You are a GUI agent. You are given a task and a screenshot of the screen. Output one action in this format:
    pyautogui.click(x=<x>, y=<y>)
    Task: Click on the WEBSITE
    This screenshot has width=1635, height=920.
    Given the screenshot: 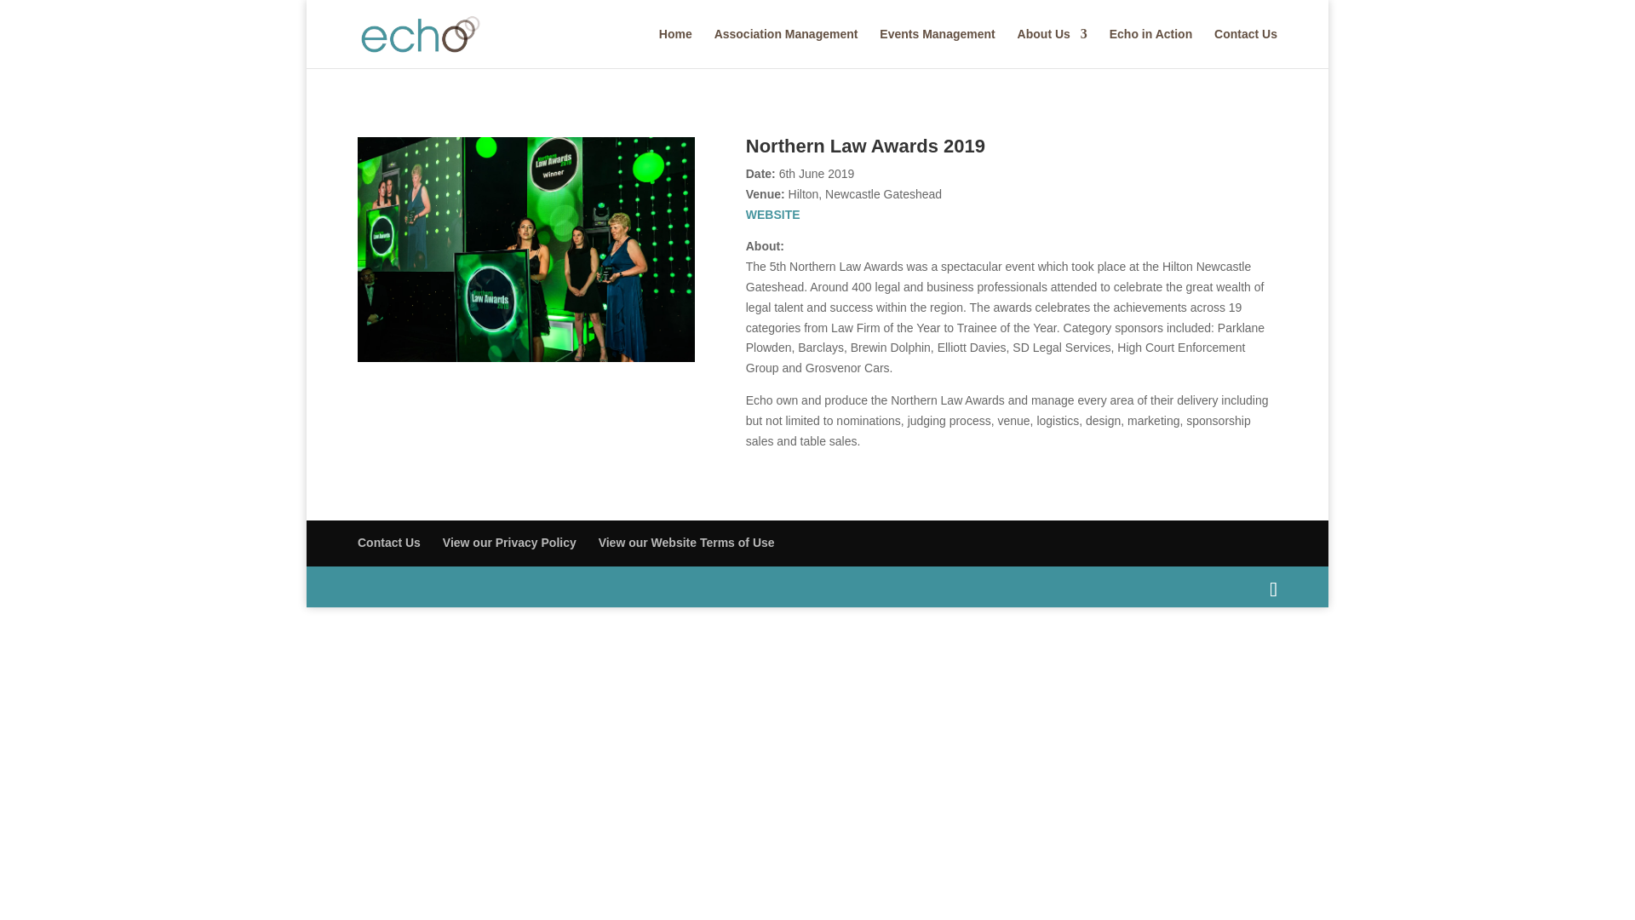 What is the action you would take?
    pyautogui.click(x=773, y=215)
    